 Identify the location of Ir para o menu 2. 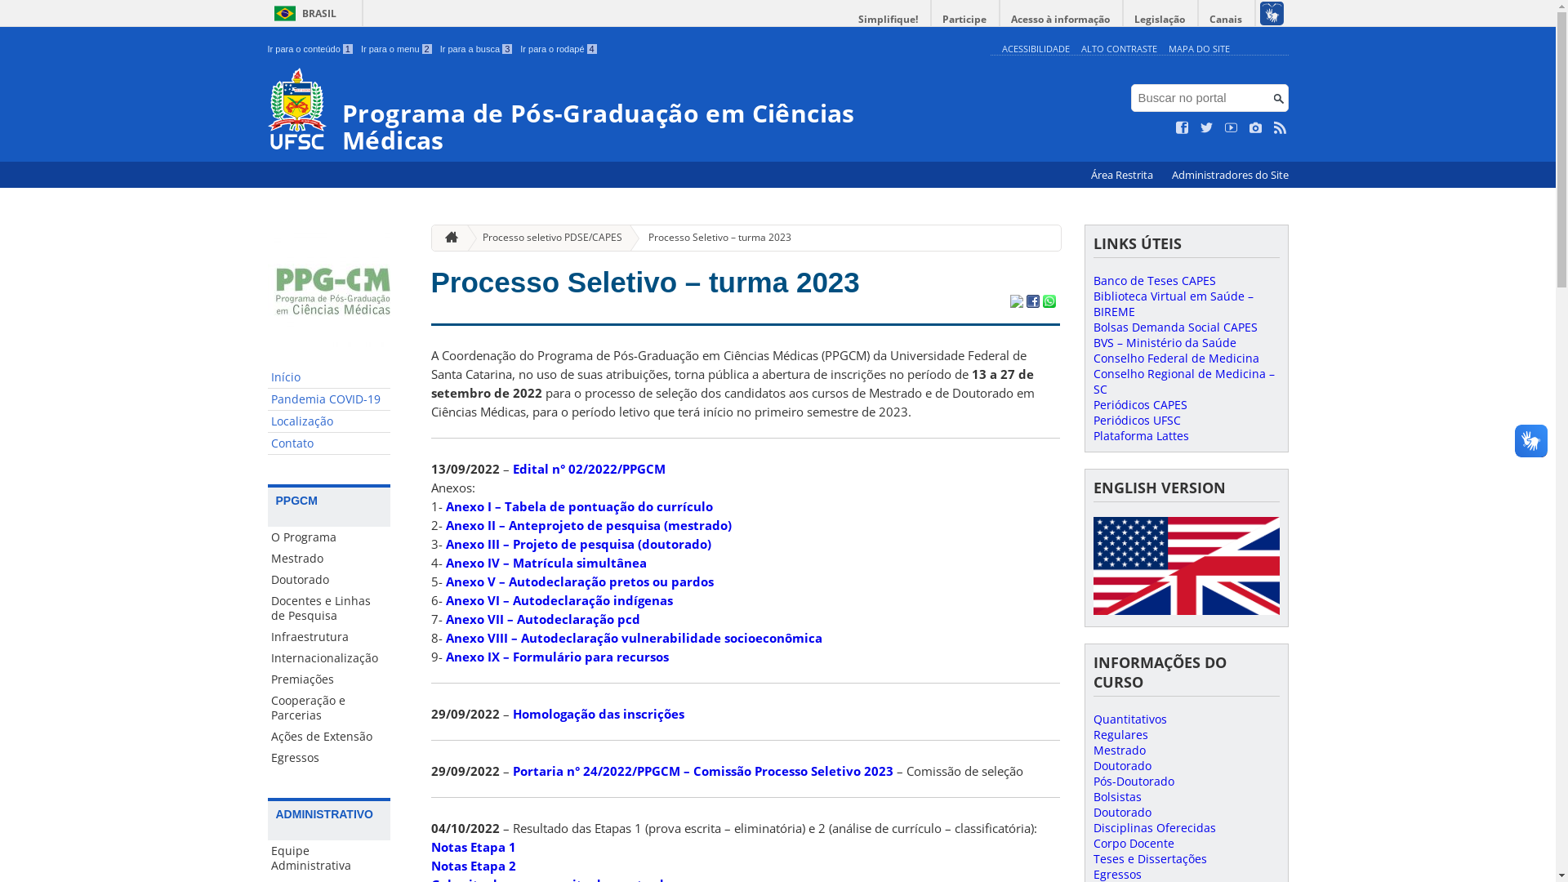
(397, 49).